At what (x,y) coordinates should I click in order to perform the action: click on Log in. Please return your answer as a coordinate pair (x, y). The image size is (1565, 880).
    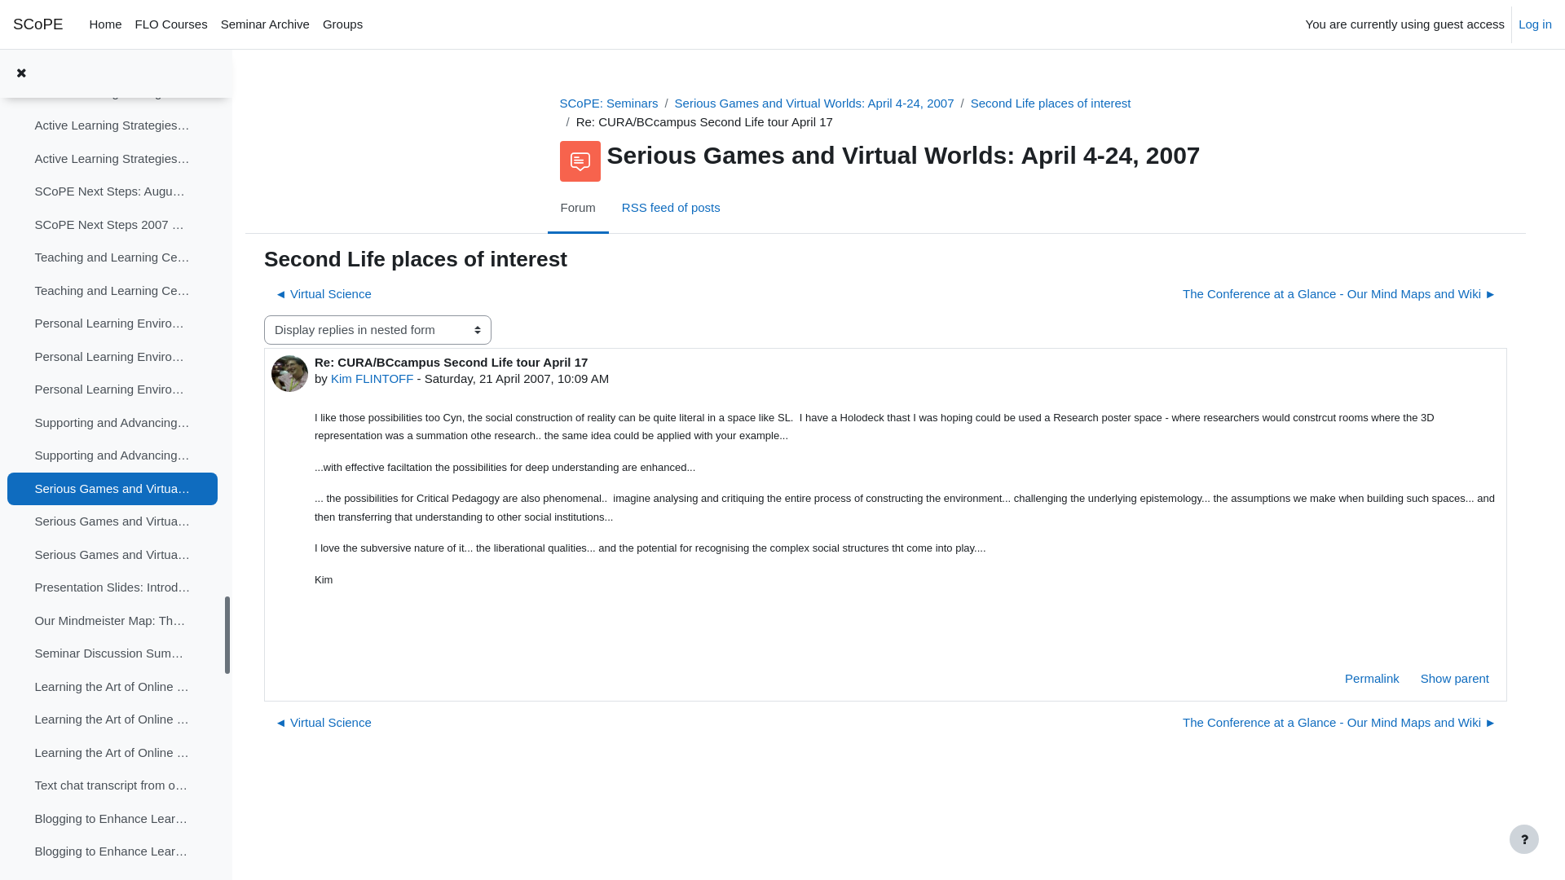
    Looking at the image, I should click on (1536, 24).